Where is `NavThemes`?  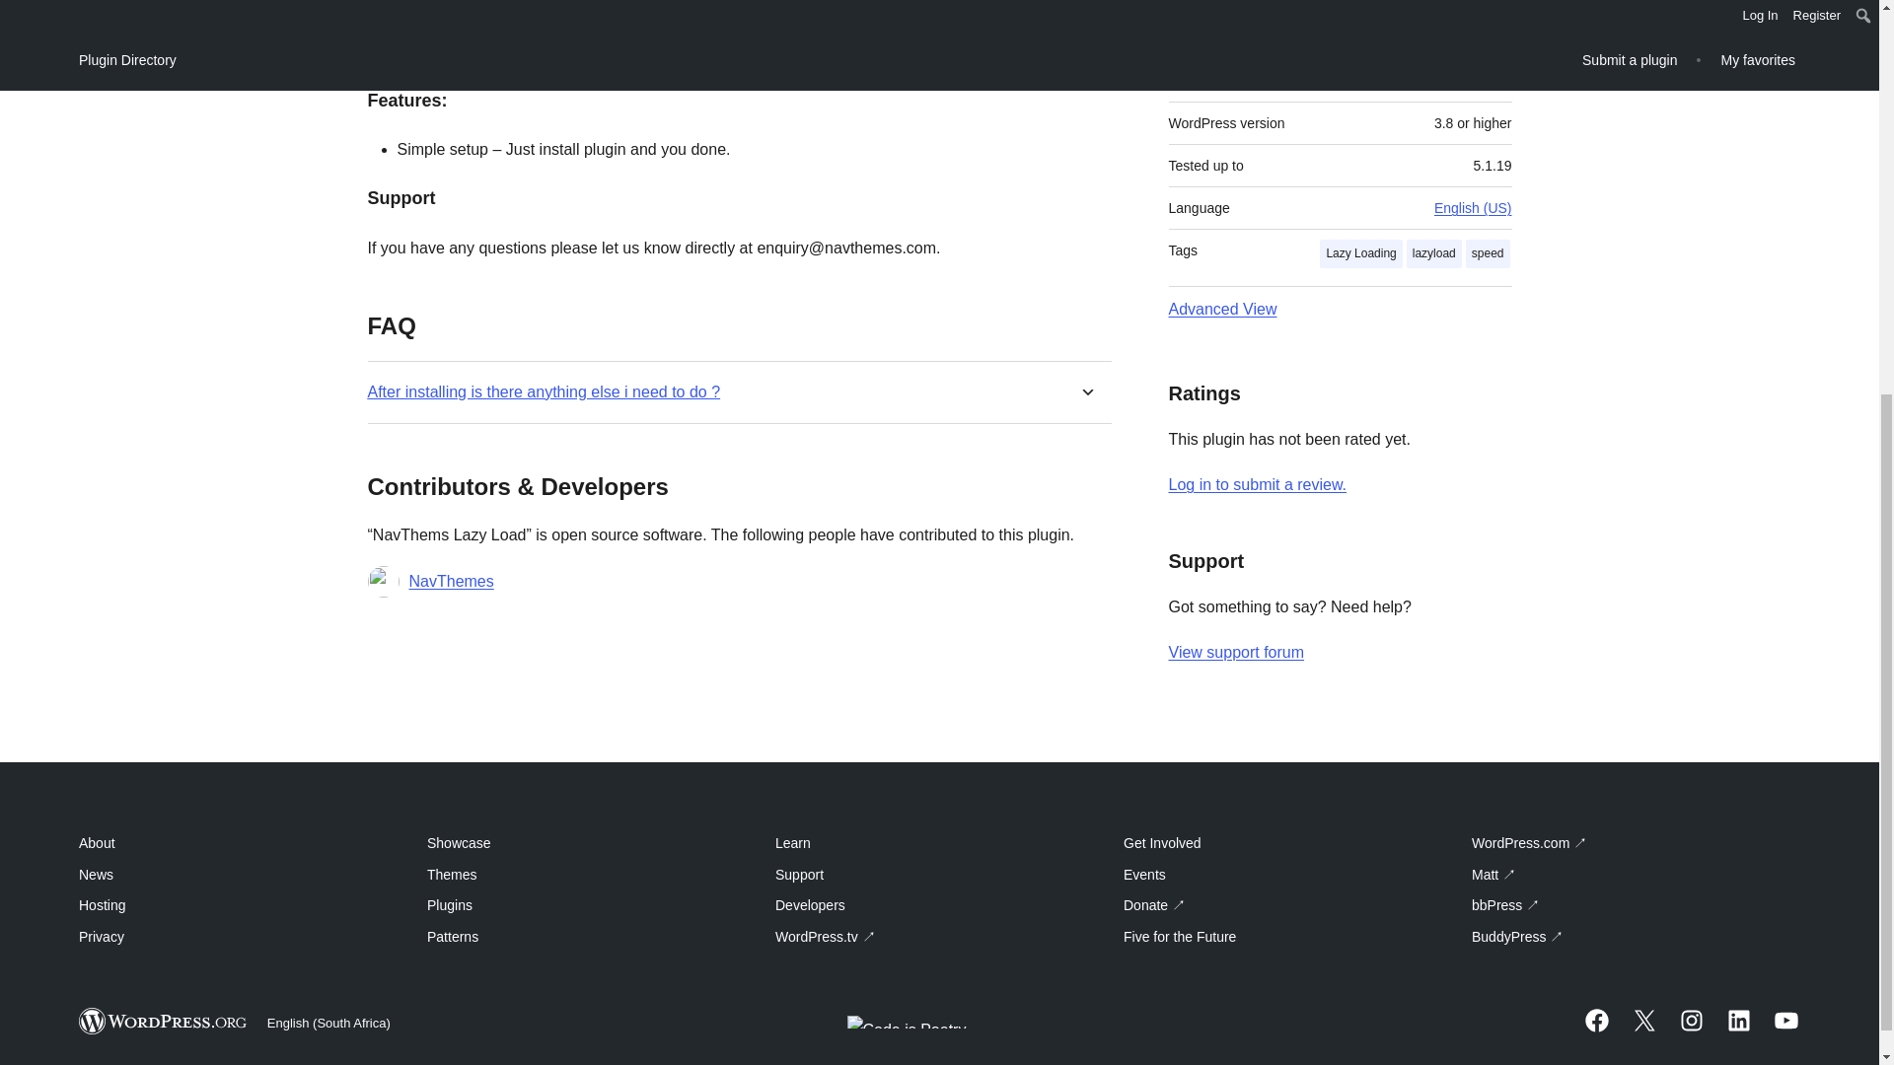
NavThemes is located at coordinates (450, 581).